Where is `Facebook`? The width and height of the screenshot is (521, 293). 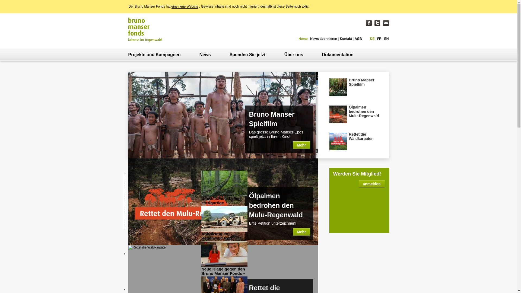 Facebook is located at coordinates (369, 23).